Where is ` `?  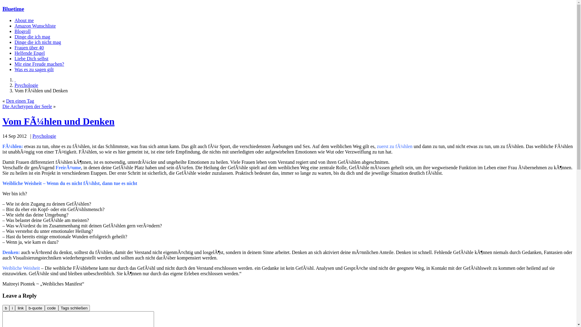   is located at coordinates (15, 80).